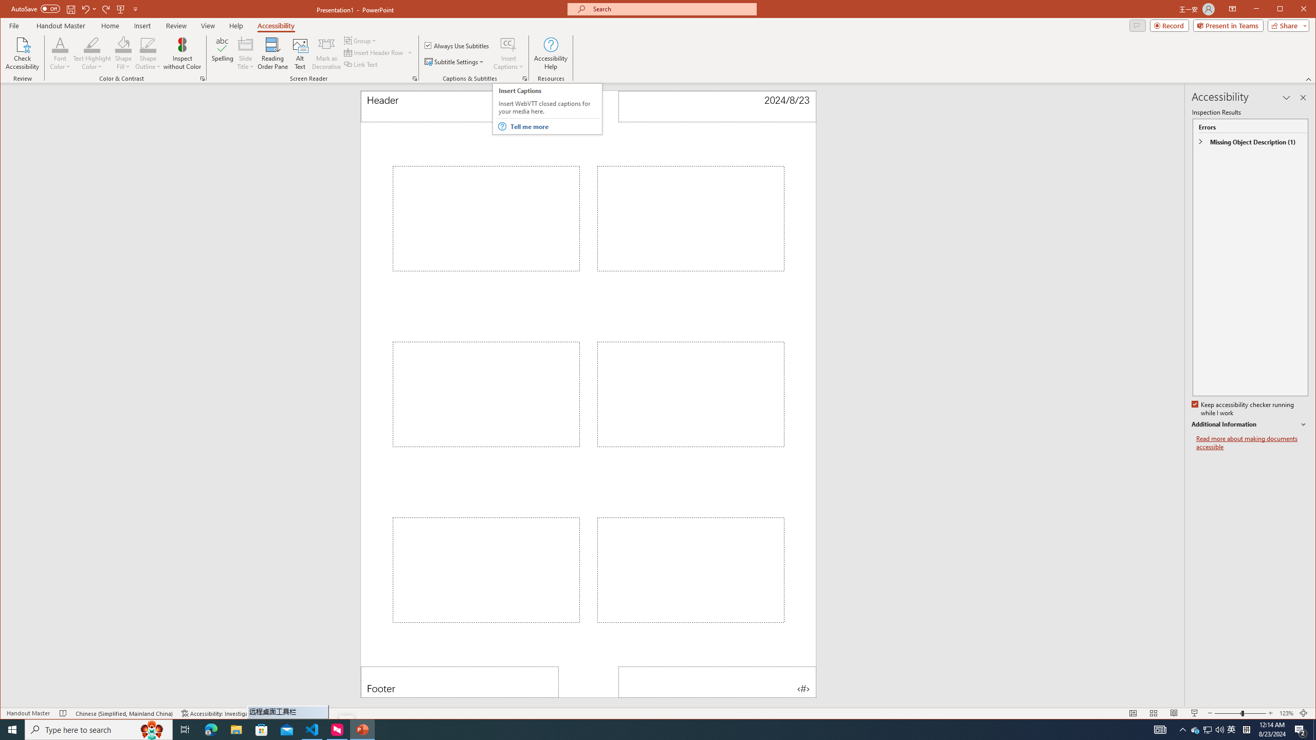 This screenshot has height=740, width=1316. I want to click on Link Text, so click(361, 64).